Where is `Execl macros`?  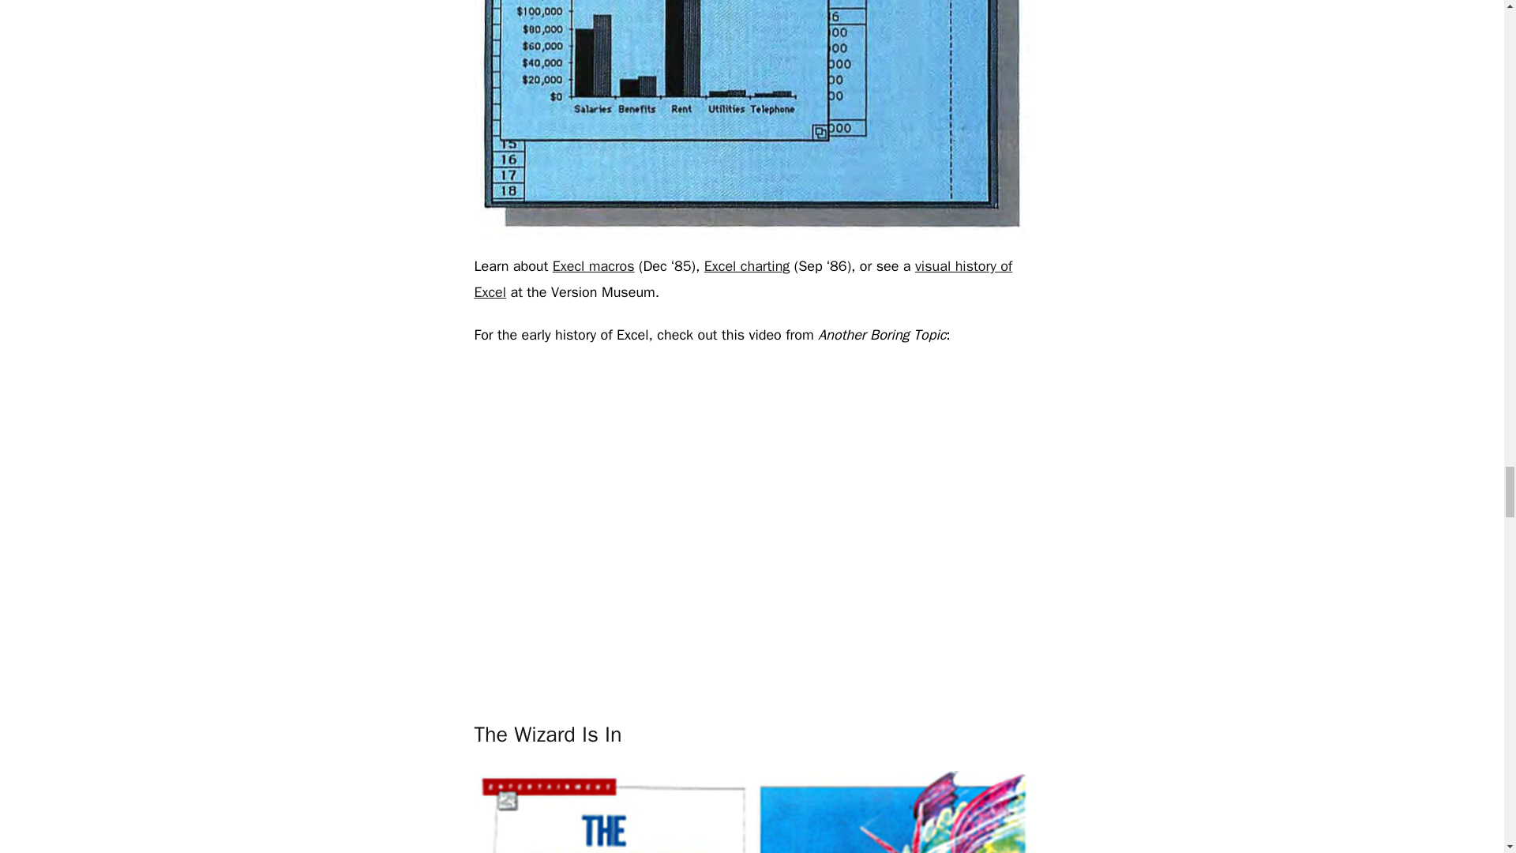 Execl macros is located at coordinates (594, 265).